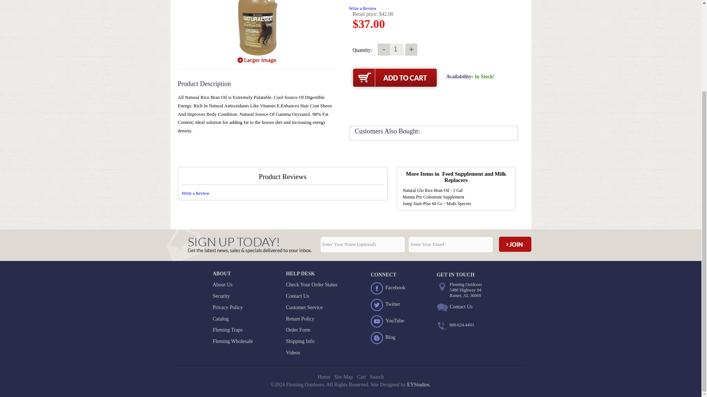 The image size is (707, 397). I want to click on Natural Glo Rice Bran Oil - 1 Gal, so click(257, 60).